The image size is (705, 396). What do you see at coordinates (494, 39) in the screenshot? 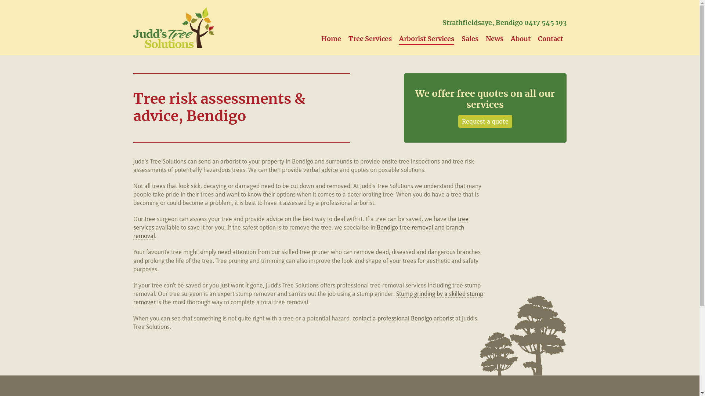
I see `News` at bounding box center [494, 39].